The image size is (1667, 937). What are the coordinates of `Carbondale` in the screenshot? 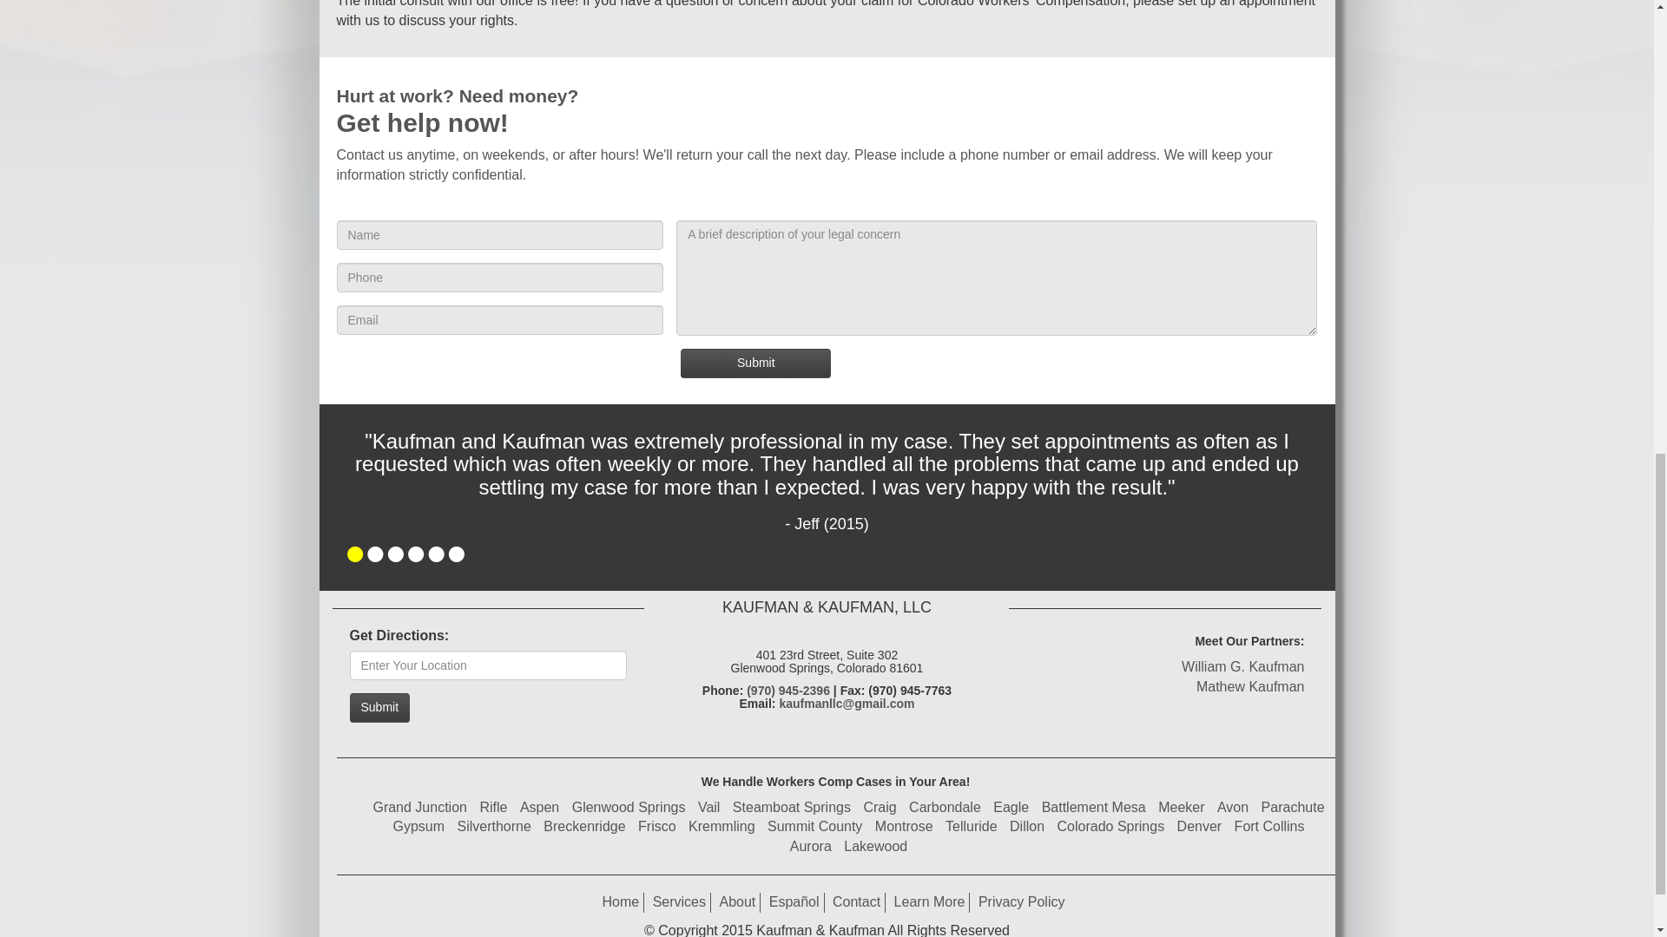 It's located at (945, 807).